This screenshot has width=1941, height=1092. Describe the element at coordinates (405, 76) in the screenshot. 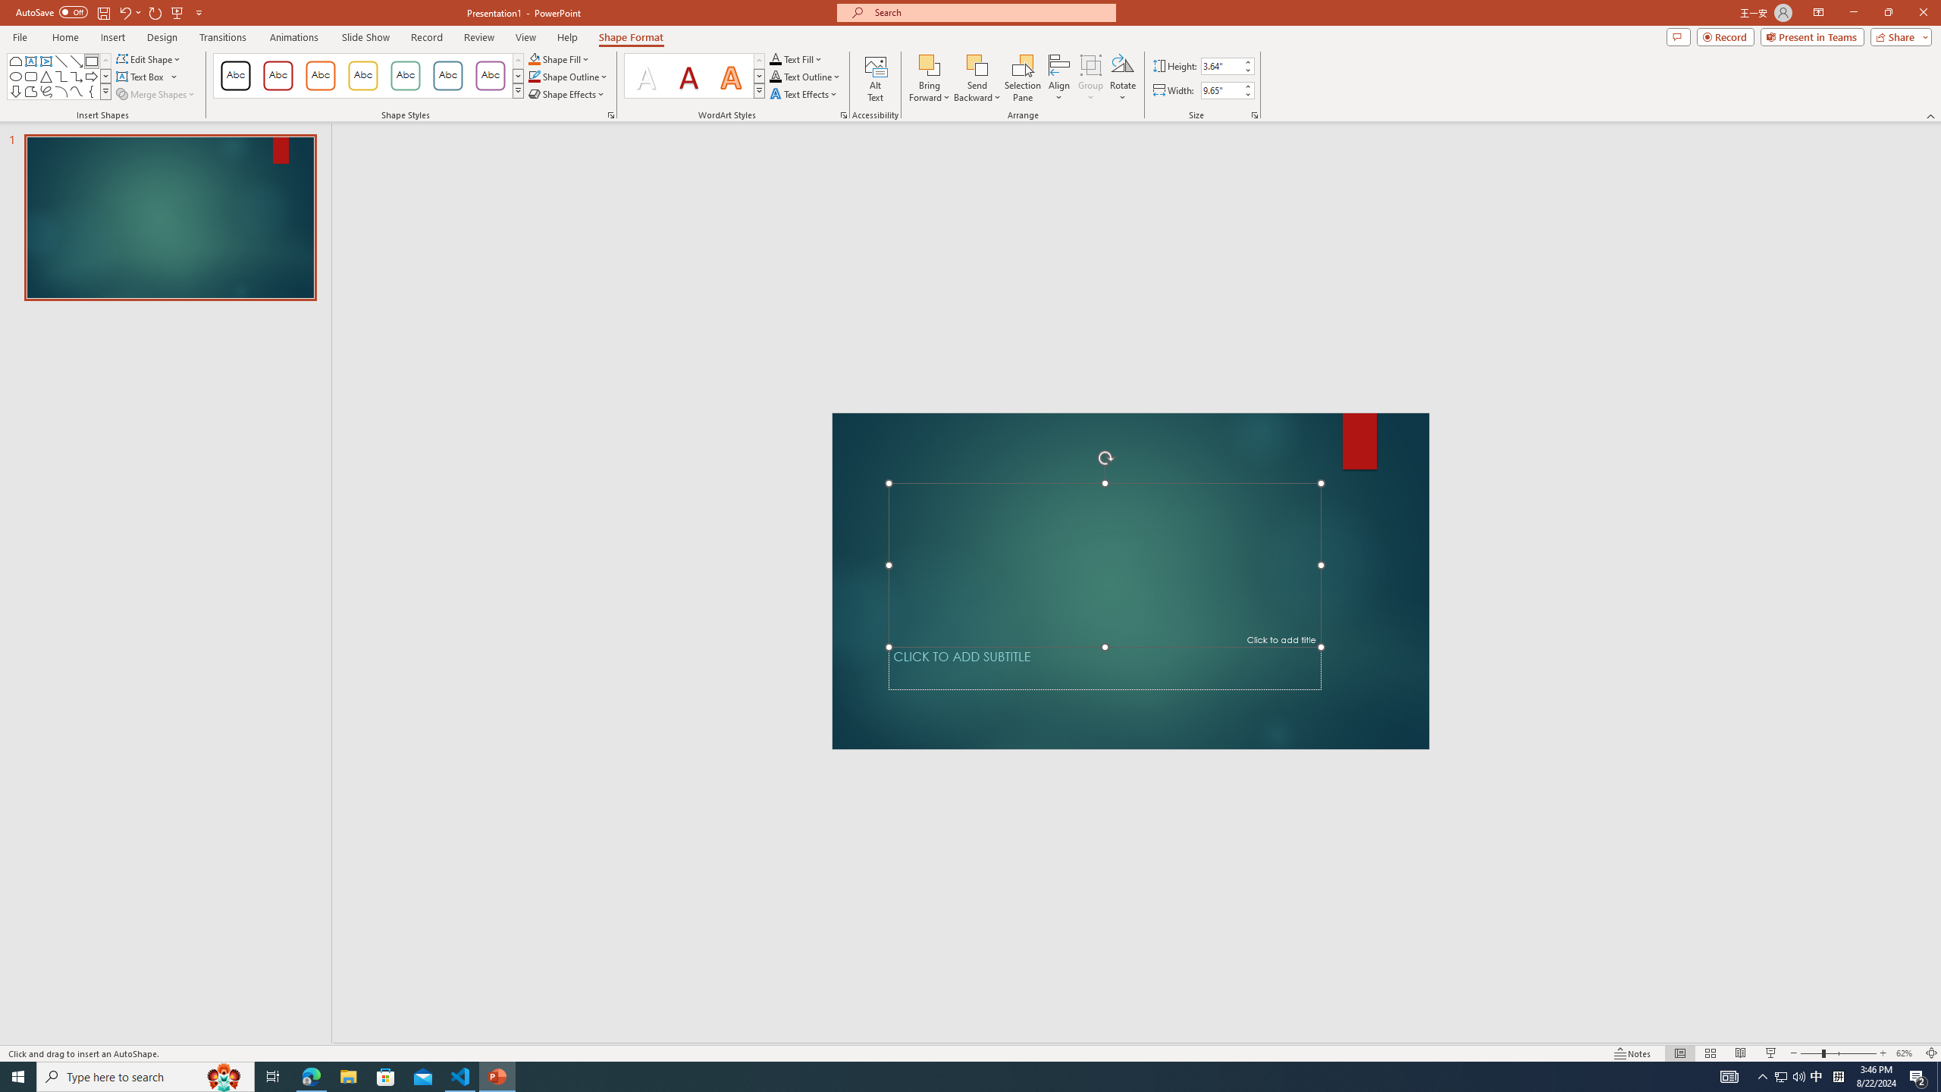

I see `Colored Outline - Green, Accent 4` at that location.